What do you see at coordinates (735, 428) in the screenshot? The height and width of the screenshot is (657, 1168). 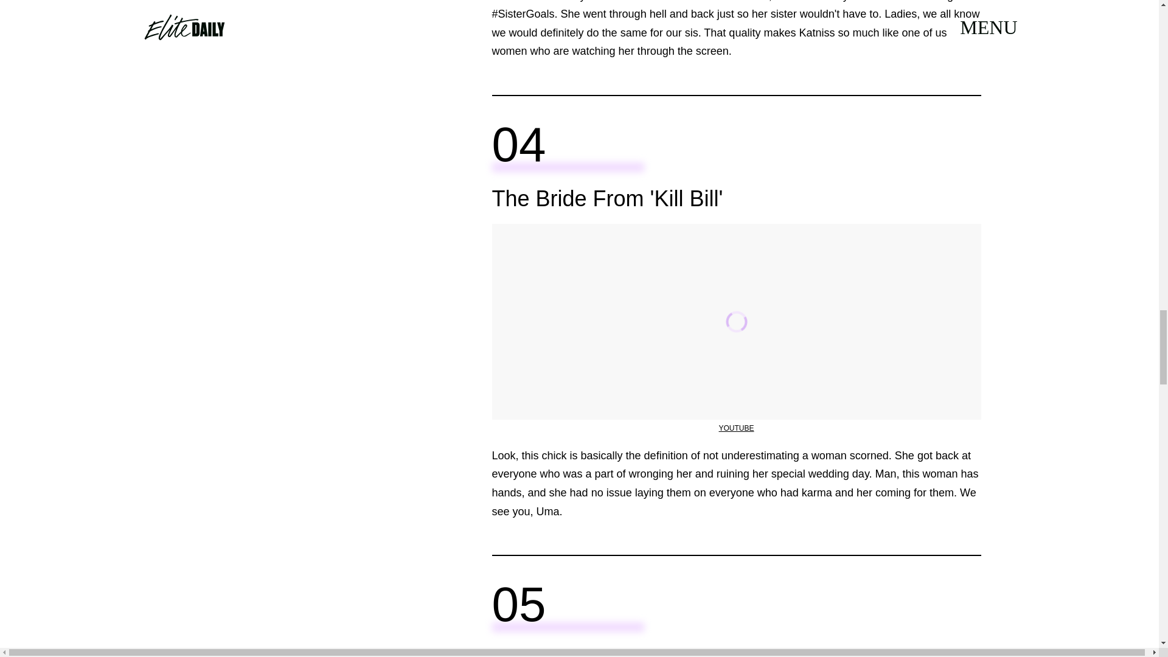 I see `YOUTUBE` at bounding box center [735, 428].